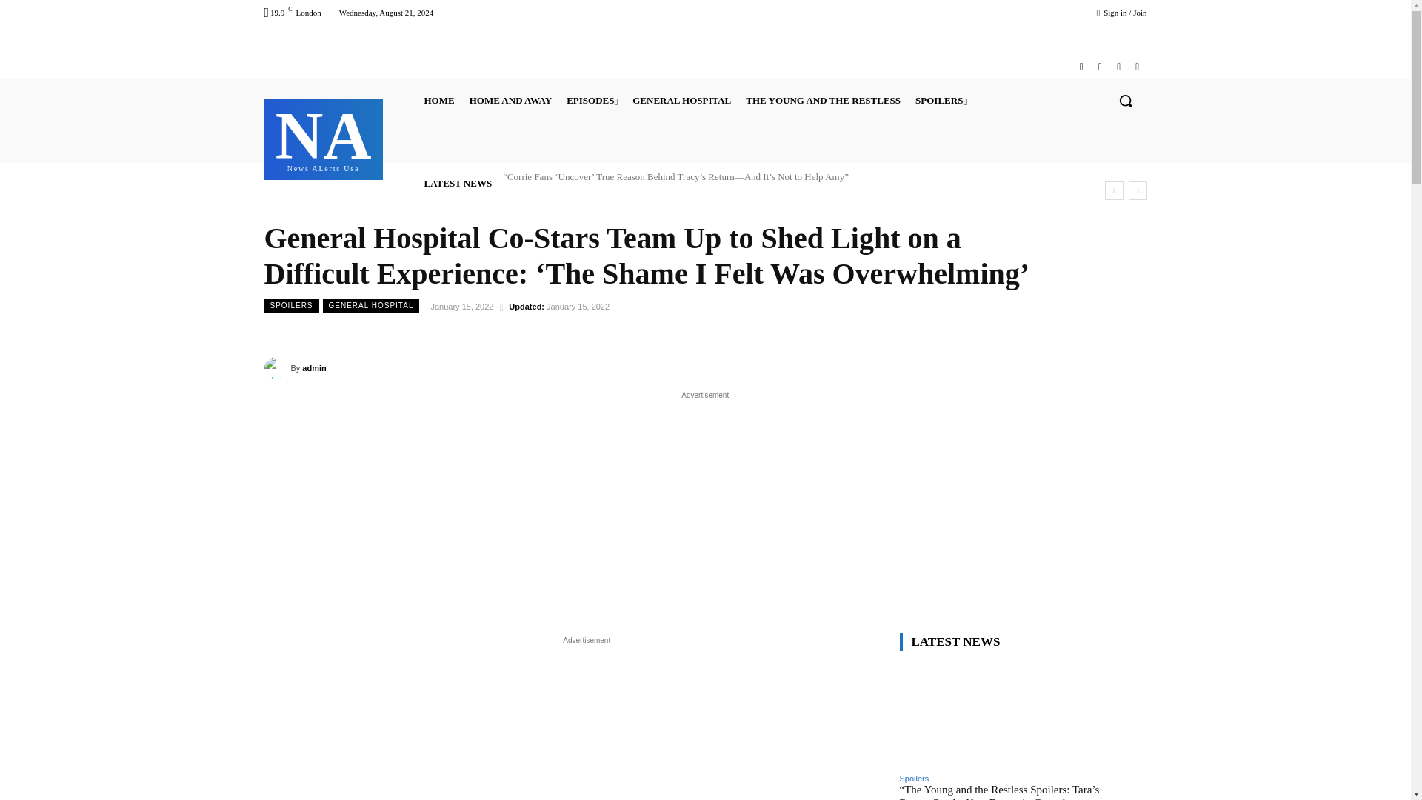 This screenshot has width=1422, height=800. What do you see at coordinates (941, 101) in the screenshot?
I see `HOME` at bounding box center [941, 101].